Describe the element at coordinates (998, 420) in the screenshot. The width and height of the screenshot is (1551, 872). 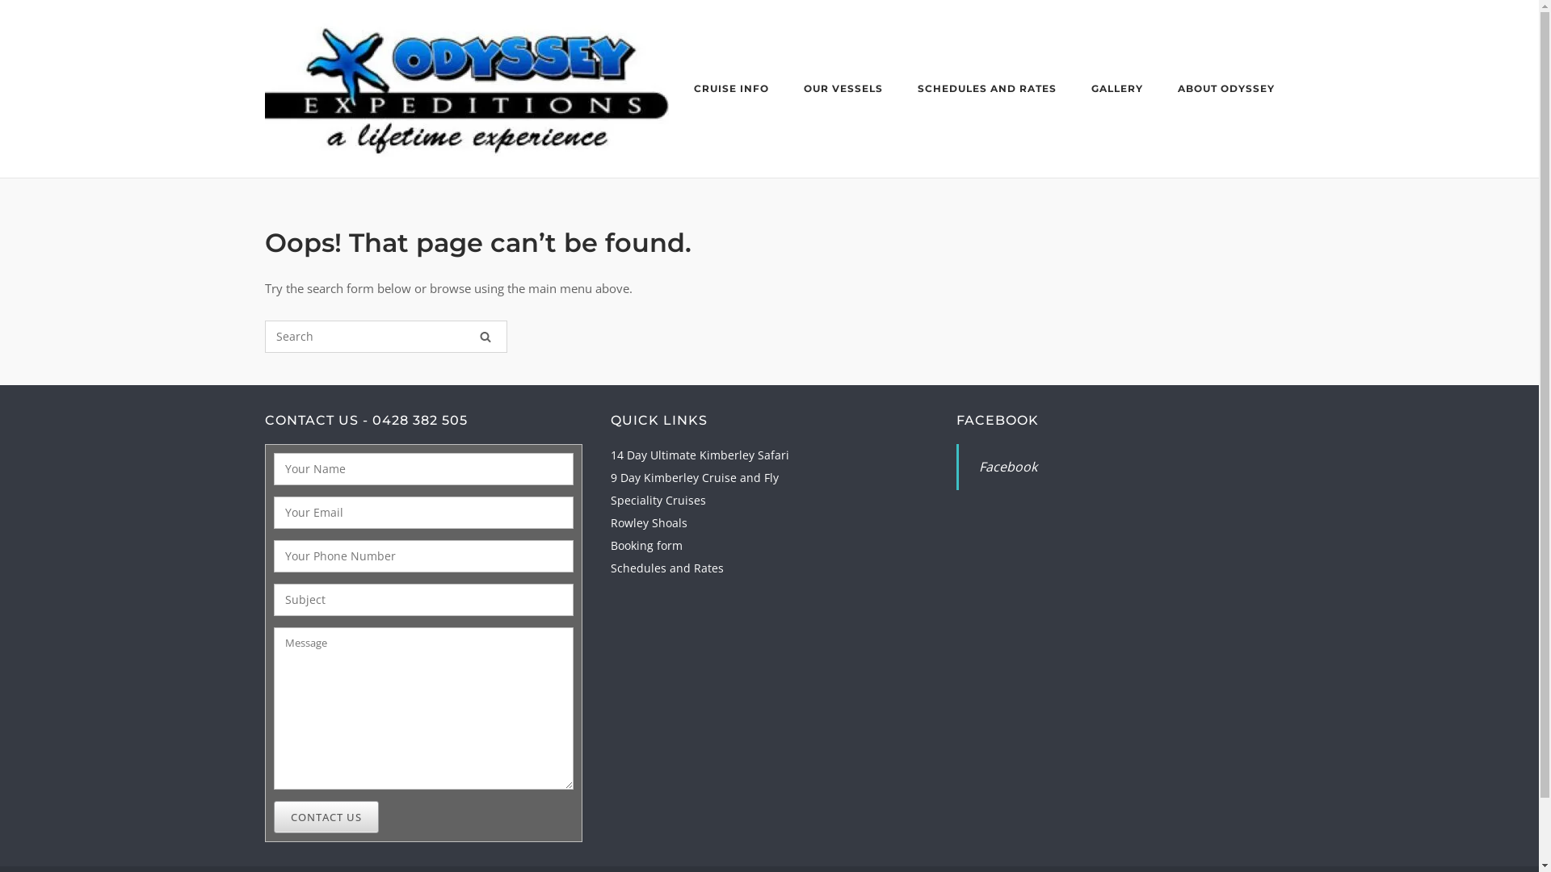
I see `FACEBOOK` at that location.